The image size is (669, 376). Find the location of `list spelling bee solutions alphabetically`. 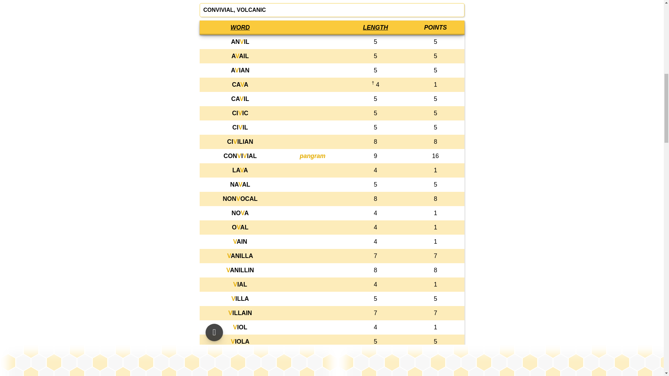

list spelling bee solutions alphabetically is located at coordinates (240, 27).